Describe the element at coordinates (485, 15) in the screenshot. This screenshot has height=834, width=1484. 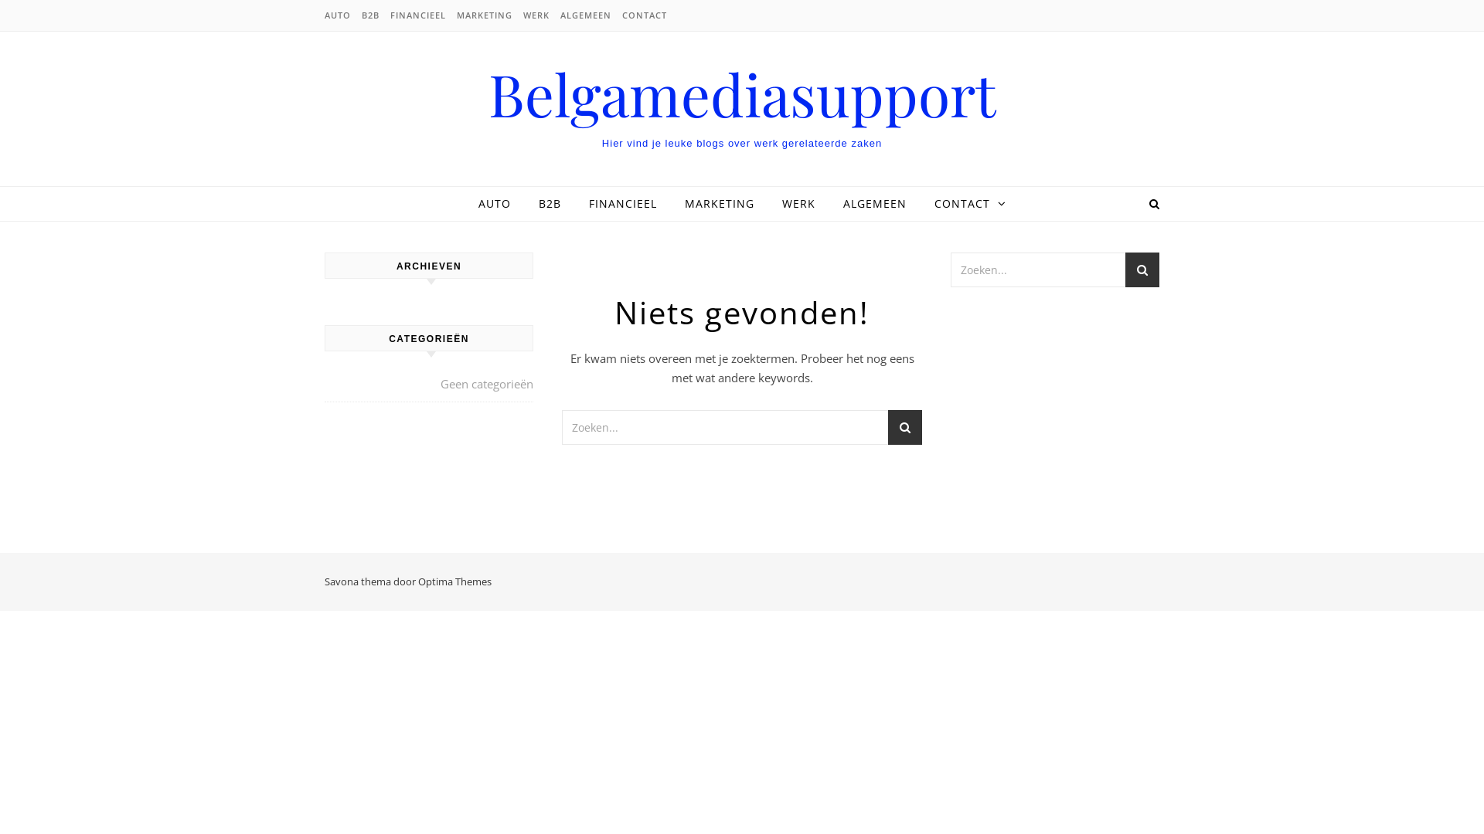
I see `MARKETING` at that location.